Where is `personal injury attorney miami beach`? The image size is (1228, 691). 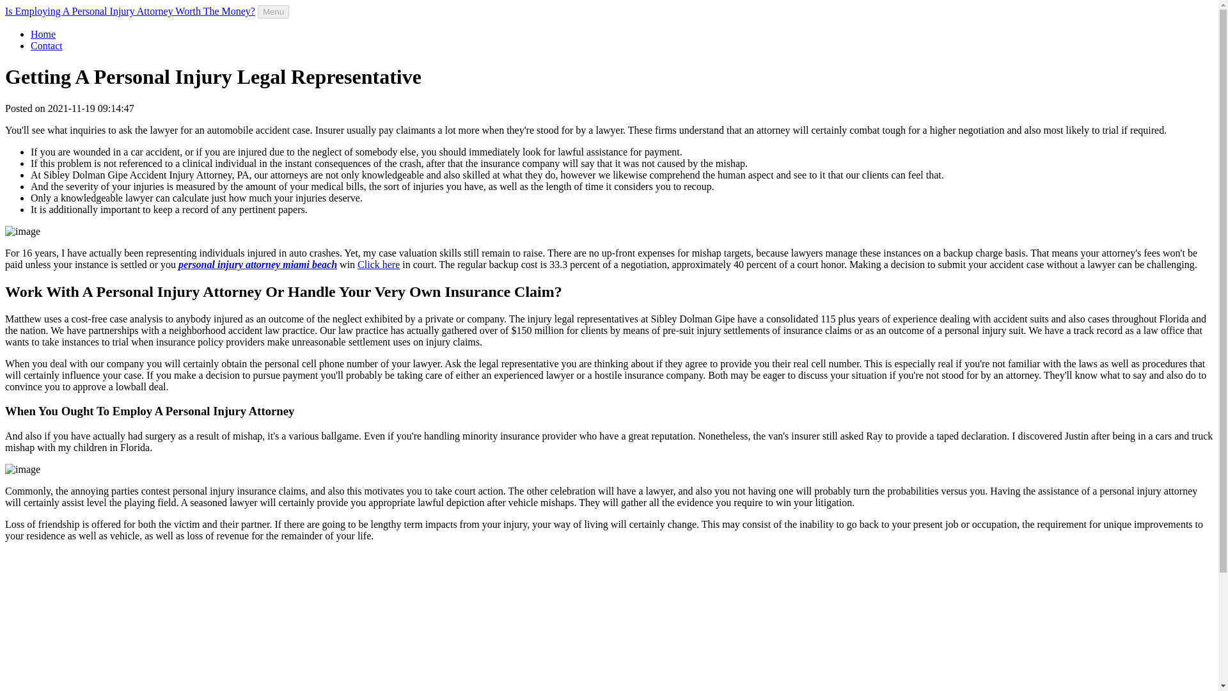
personal injury attorney miami beach is located at coordinates (257, 265).